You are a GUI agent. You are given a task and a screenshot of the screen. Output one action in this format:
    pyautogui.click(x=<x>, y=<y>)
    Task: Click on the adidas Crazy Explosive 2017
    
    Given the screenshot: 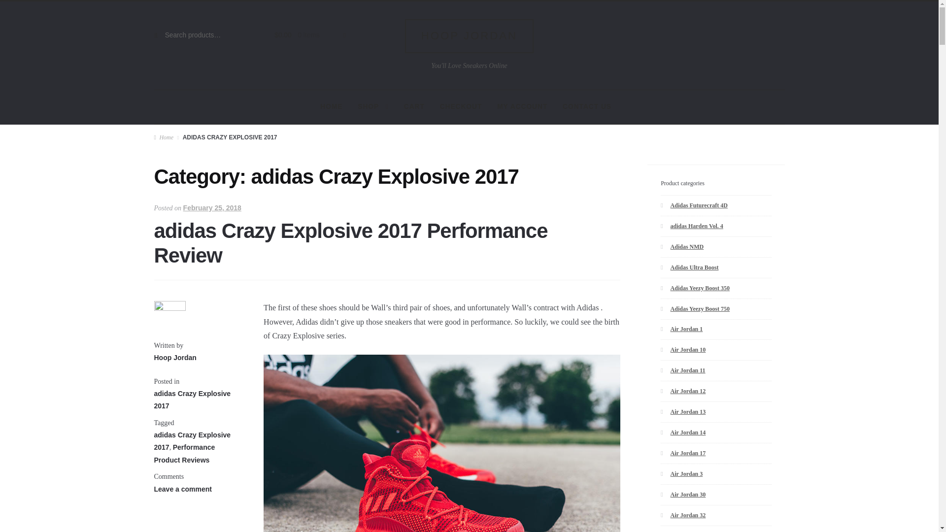 What is the action you would take?
    pyautogui.click(x=192, y=440)
    